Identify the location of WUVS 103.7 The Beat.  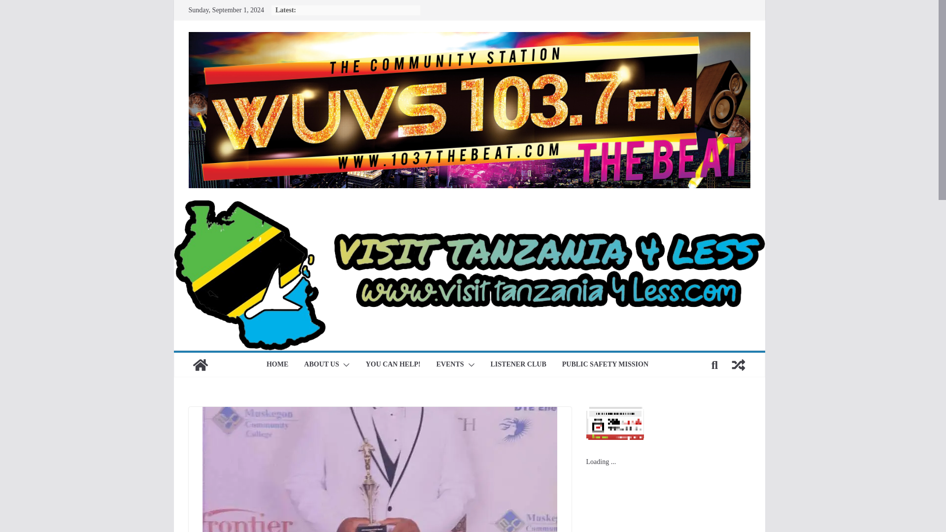
(200, 365).